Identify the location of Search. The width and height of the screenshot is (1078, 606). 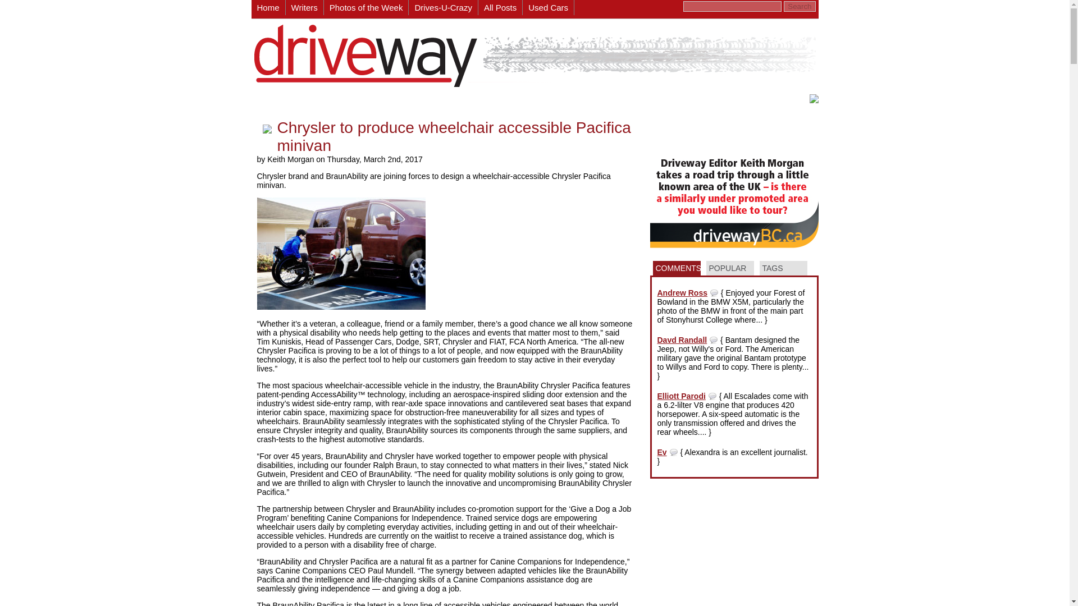
(799, 6).